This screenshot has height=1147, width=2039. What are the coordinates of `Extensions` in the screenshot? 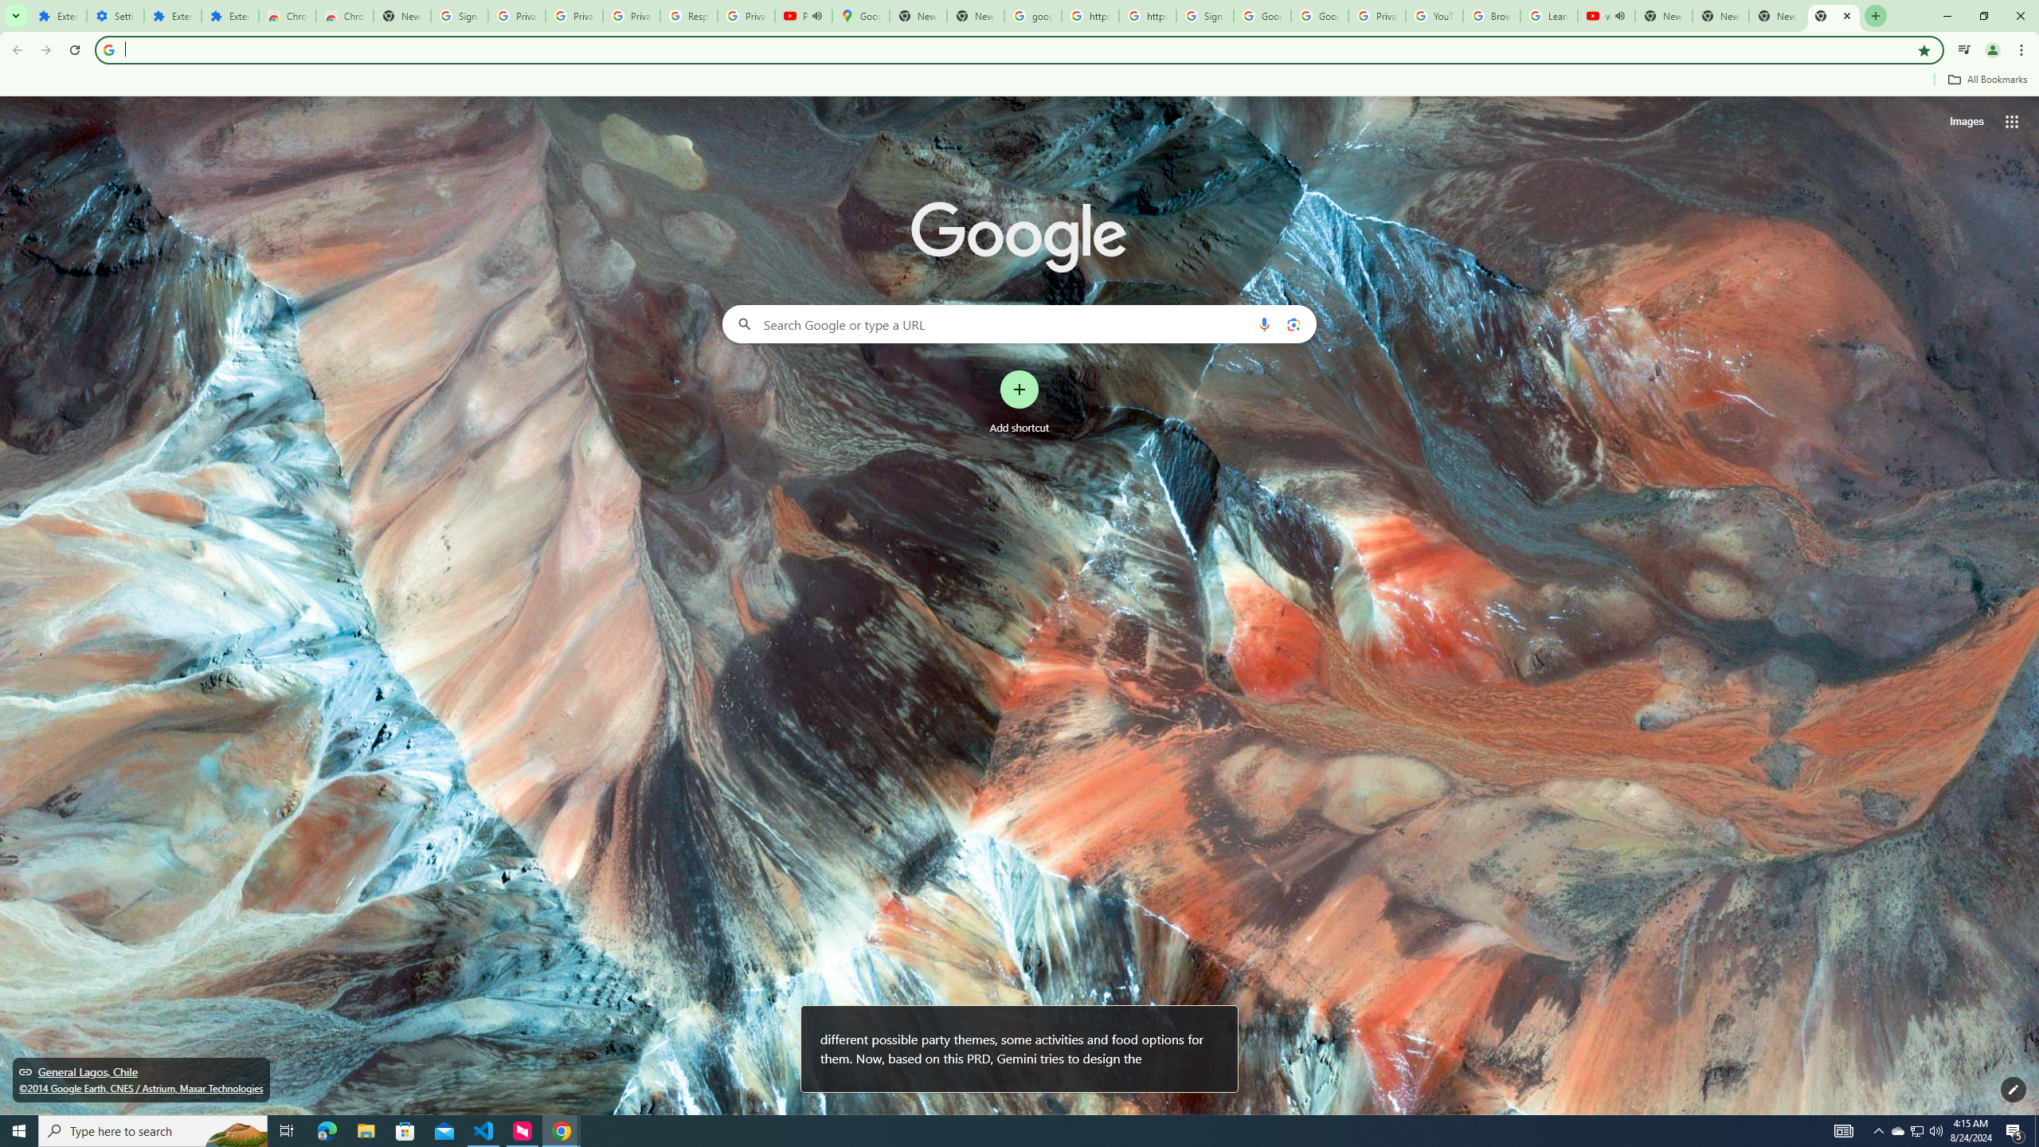 It's located at (57, 16).